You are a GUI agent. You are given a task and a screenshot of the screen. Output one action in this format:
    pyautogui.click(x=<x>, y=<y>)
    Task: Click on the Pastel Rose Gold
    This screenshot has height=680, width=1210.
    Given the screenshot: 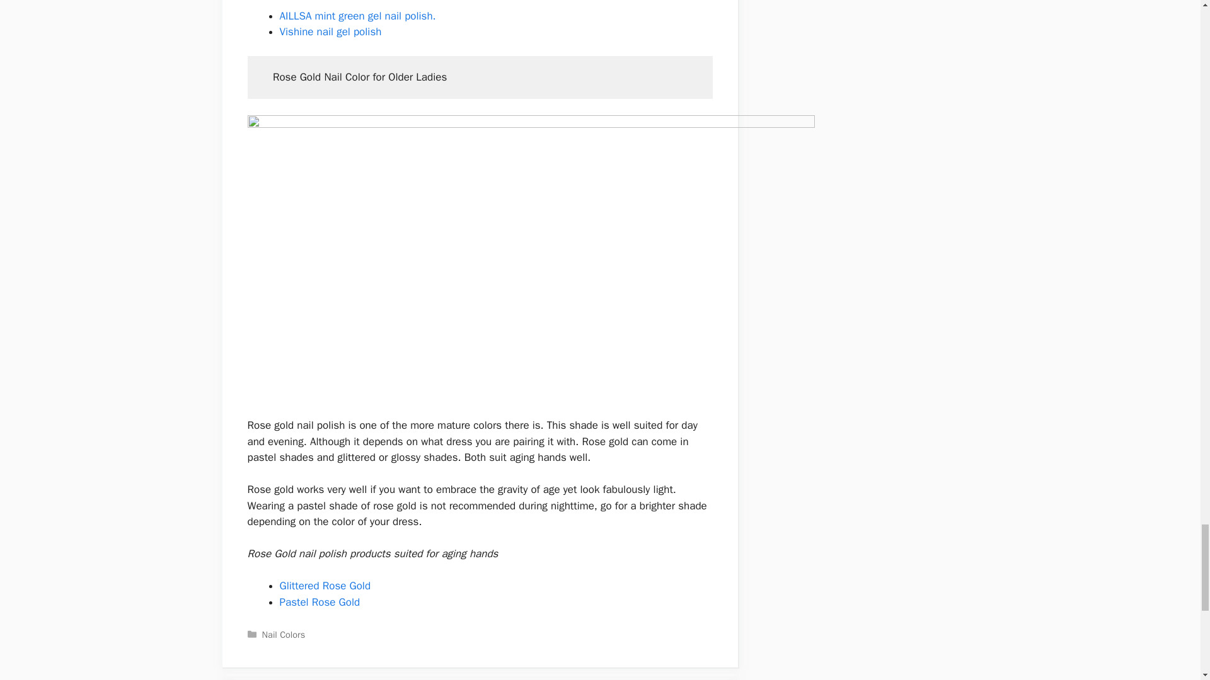 What is the action you would take?
    pyautogui.click(x=320, y=602)
    